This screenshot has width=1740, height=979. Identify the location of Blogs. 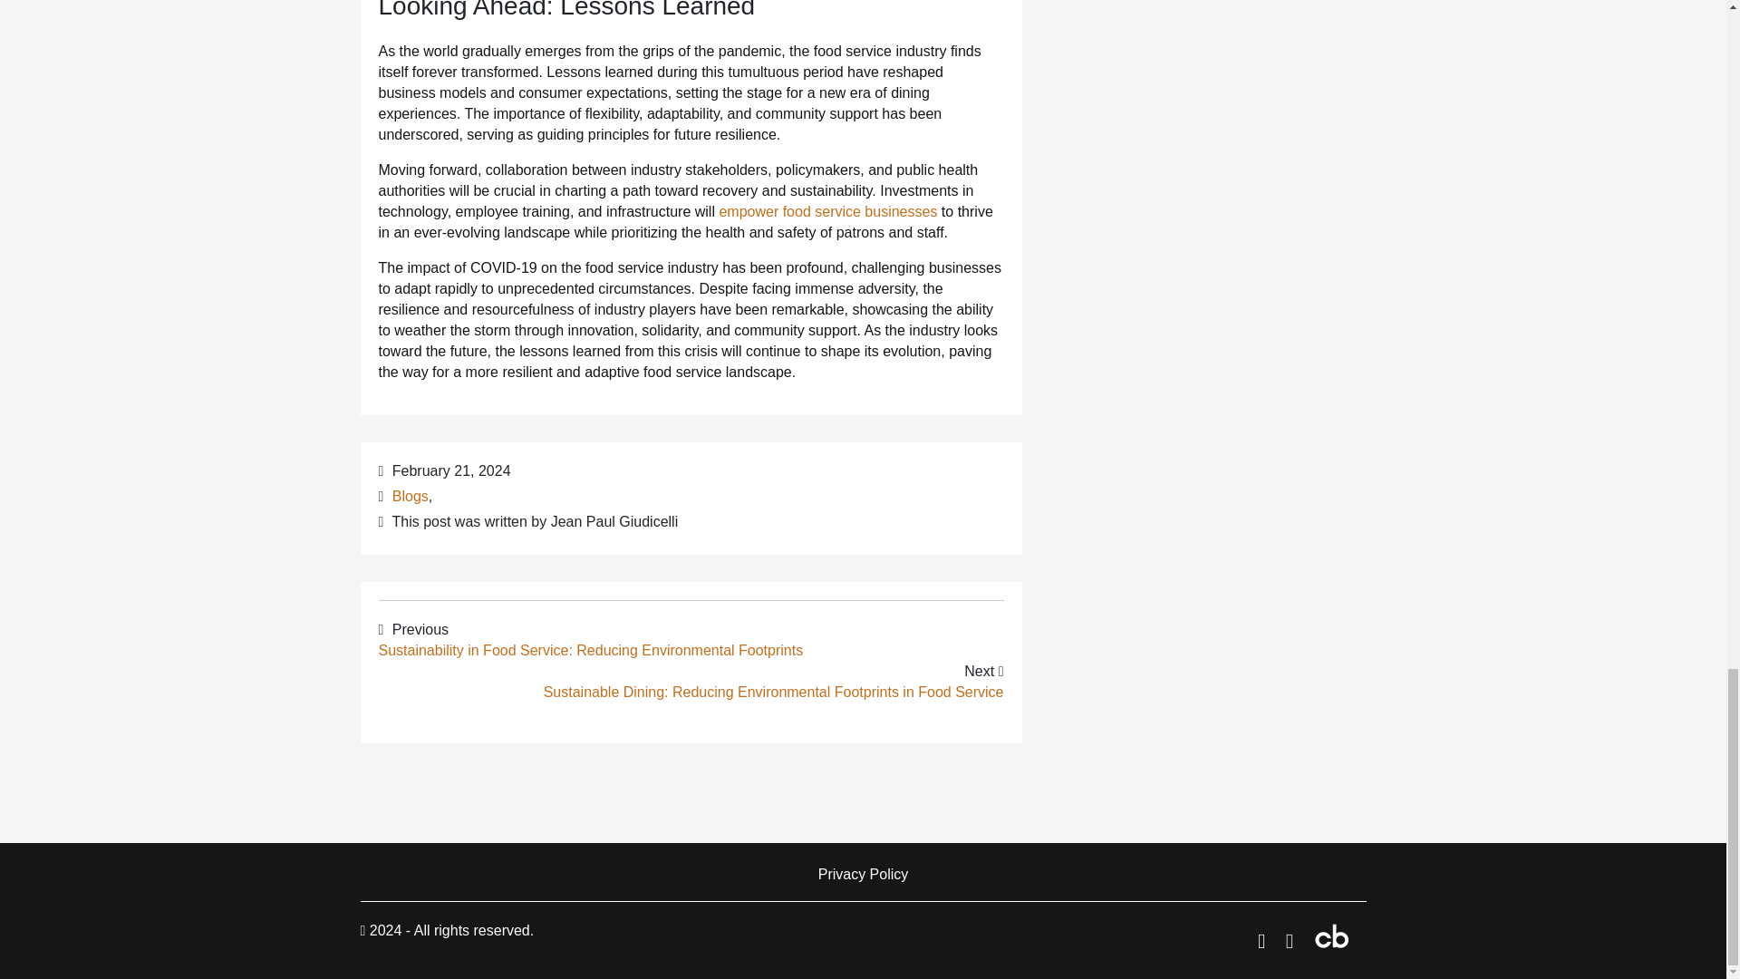
(410, 496).